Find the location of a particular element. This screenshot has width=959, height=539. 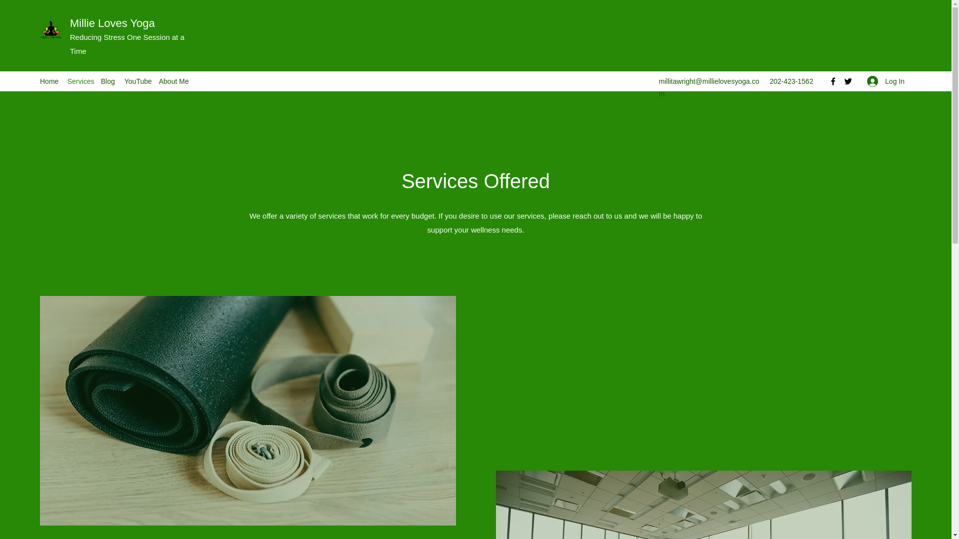

Blog is located at coordinates (107, 81).